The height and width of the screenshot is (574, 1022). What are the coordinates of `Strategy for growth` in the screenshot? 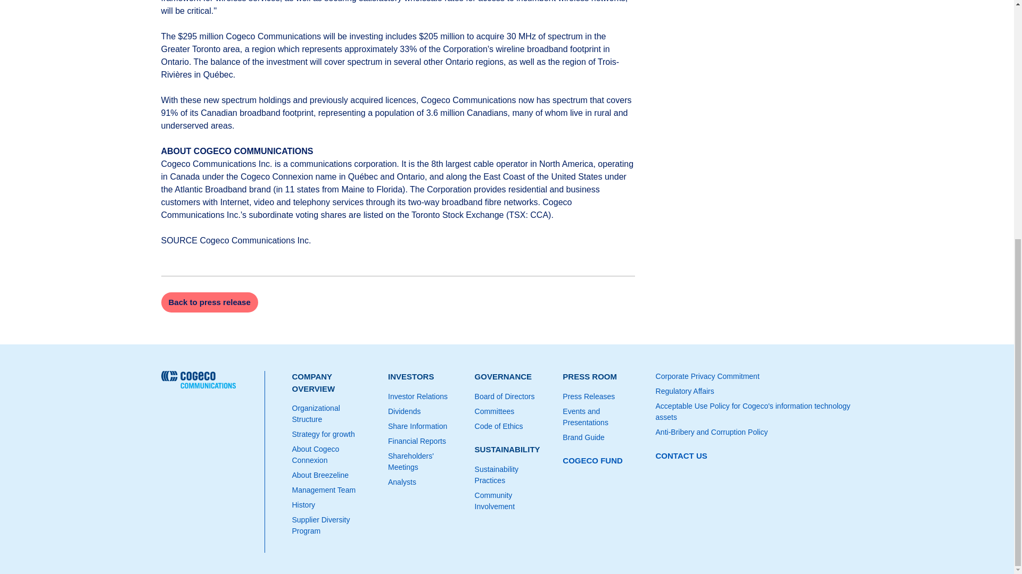 It's located at (331, 434).